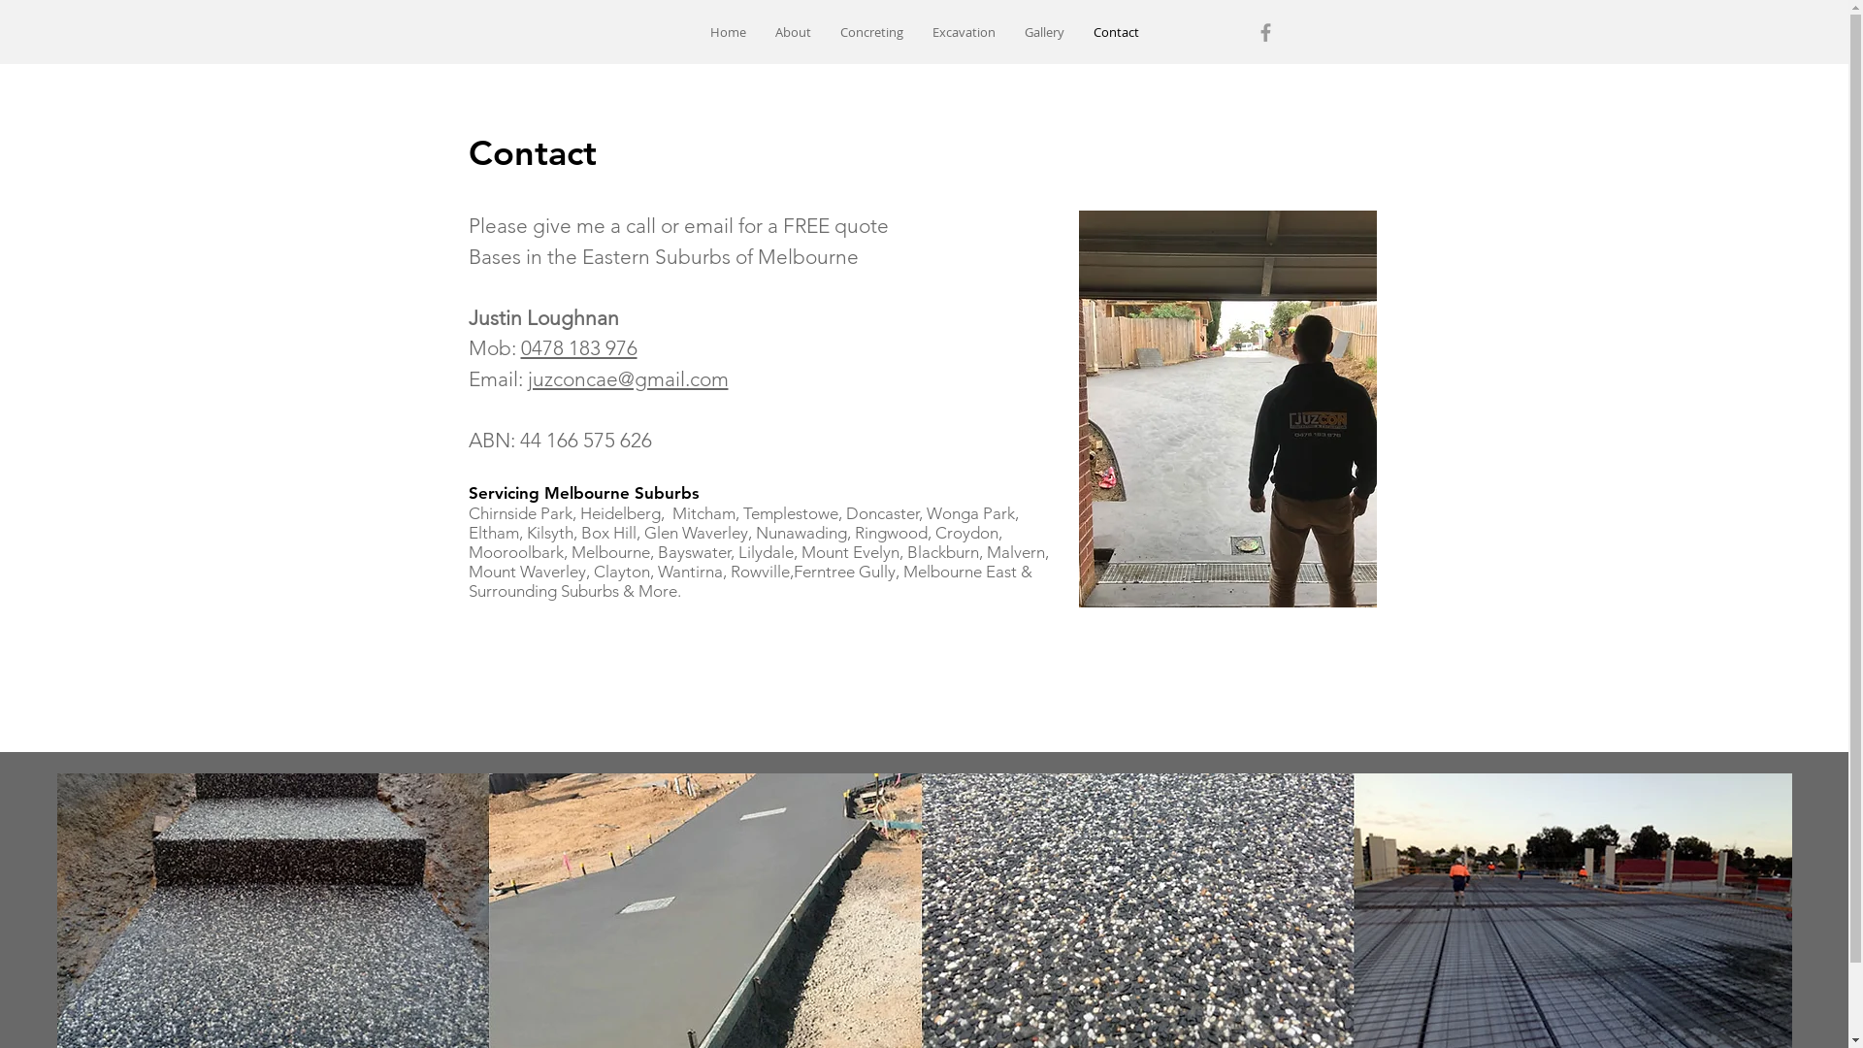  What do you see at coordinates (629, 378) in the screenshot?
I see `juzconcae@gmail.com` at bounding box center [629, 378].